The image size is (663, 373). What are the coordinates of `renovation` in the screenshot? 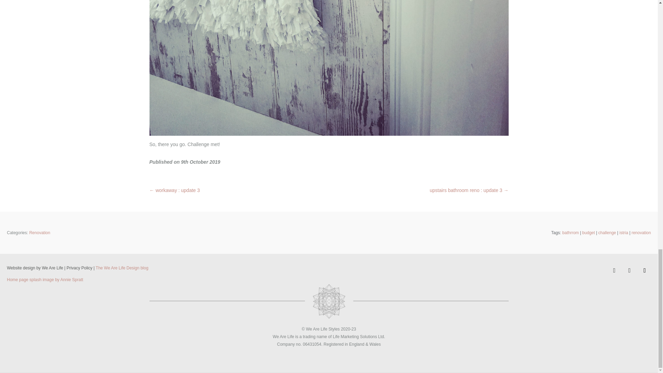 It's located at (641, 232).